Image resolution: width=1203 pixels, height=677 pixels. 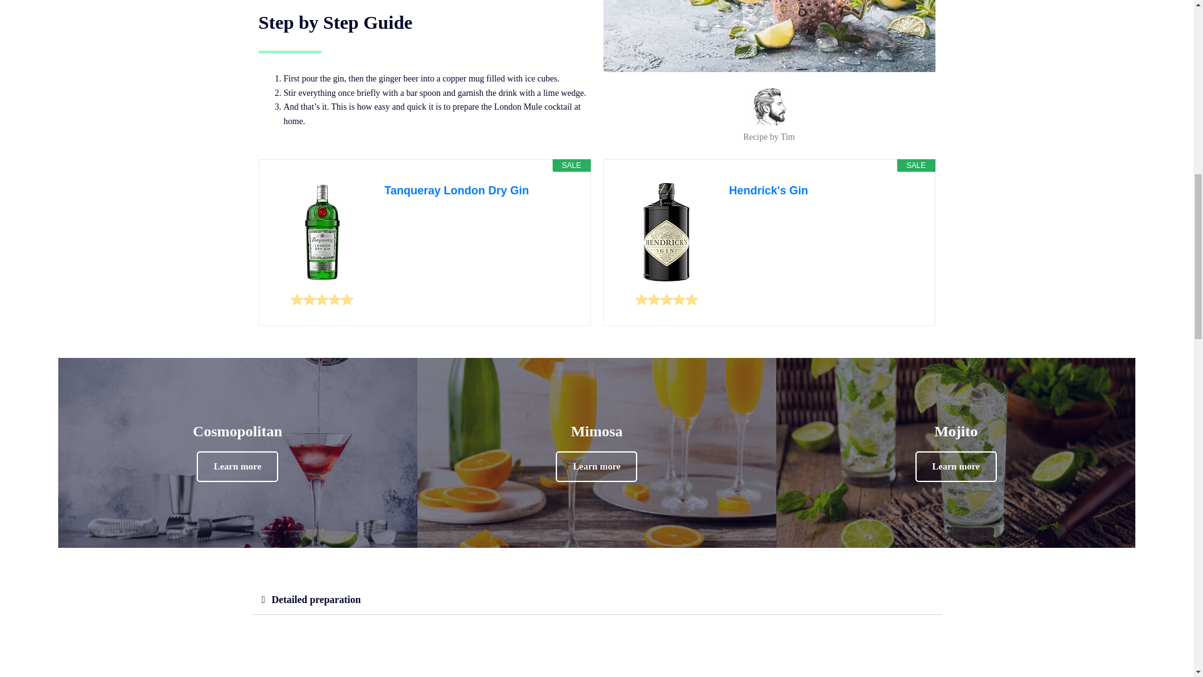 I want to click on Hendrick's Gin, so click(x=826, y=191).